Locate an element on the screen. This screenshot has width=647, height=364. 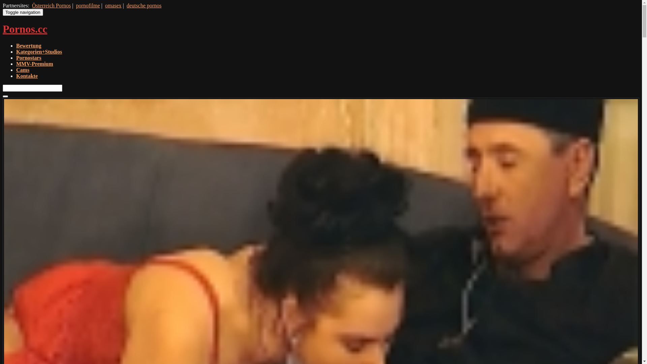
pornofilme is located at coordinates (88, 5).